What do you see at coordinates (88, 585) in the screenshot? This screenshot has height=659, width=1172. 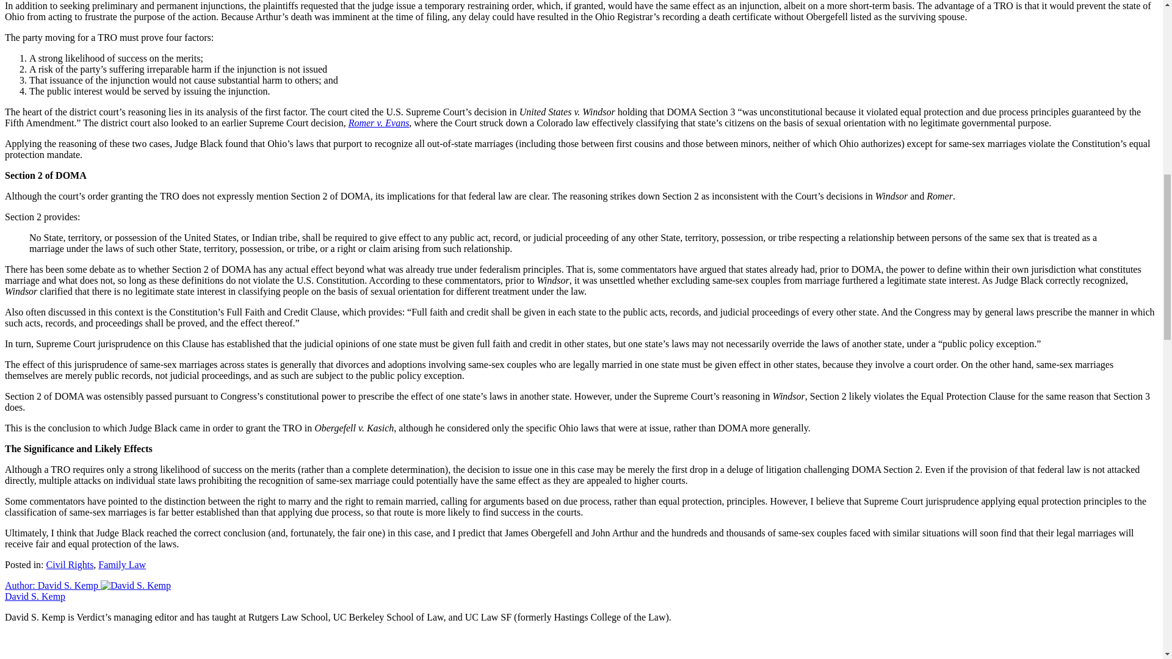 I see `David S. Kemp` at bounding box center [88, 585].